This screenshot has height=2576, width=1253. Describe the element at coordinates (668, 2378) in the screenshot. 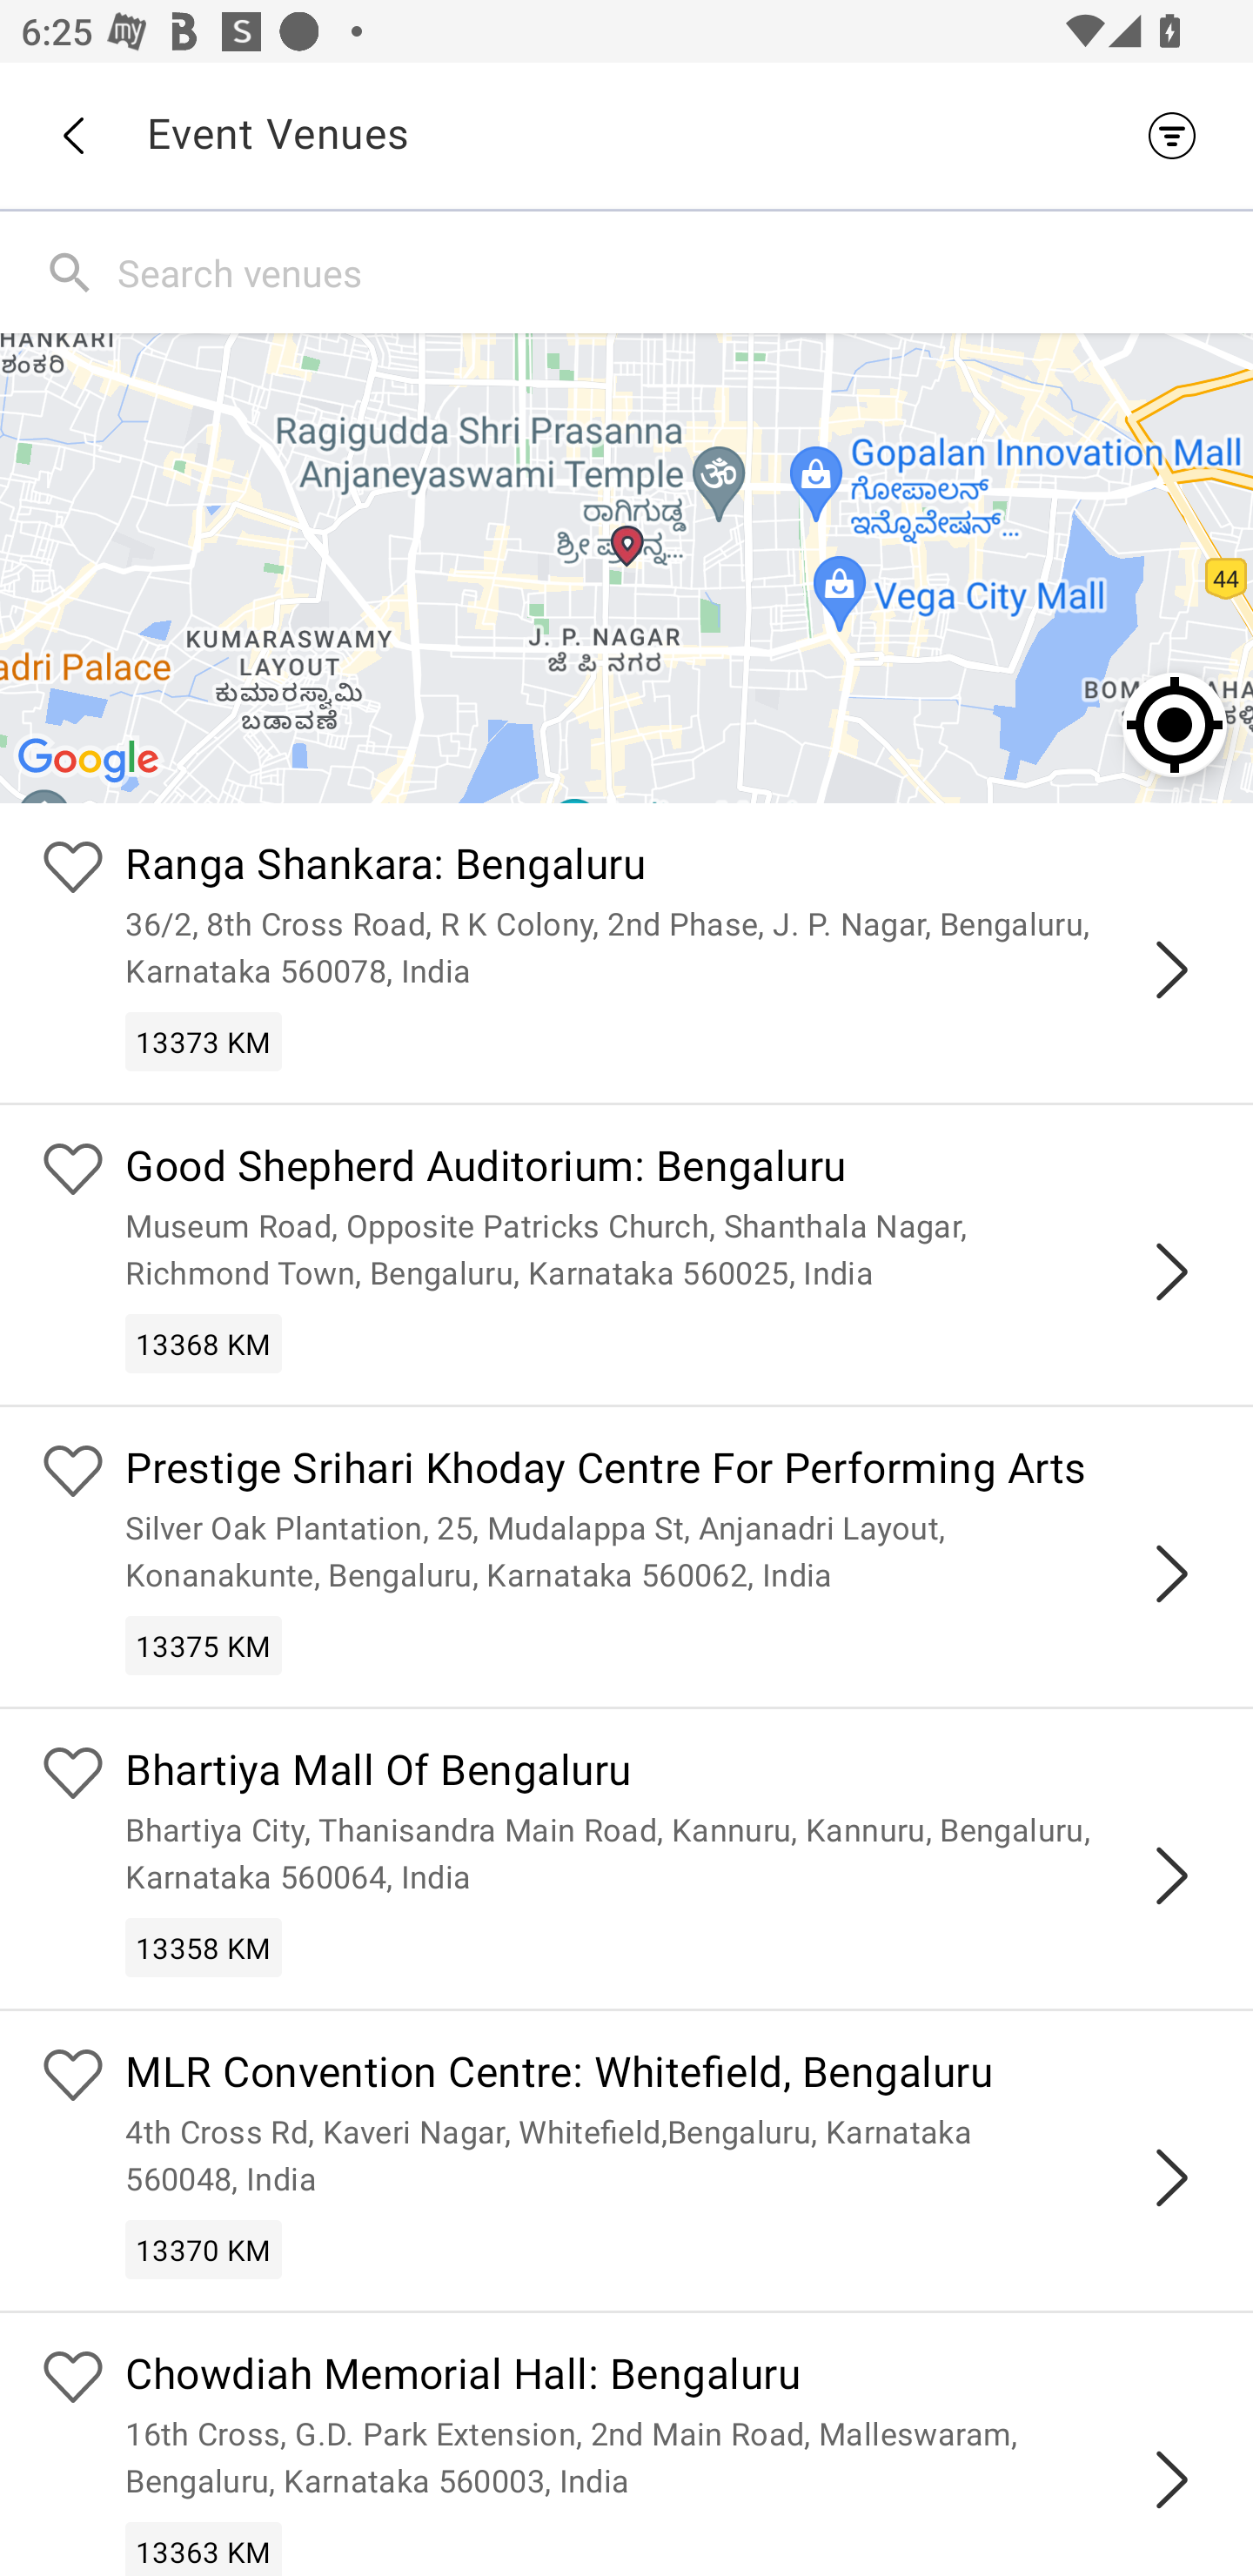

I see `Chowdiah Memorial Hall: Bengaluru` at that location.